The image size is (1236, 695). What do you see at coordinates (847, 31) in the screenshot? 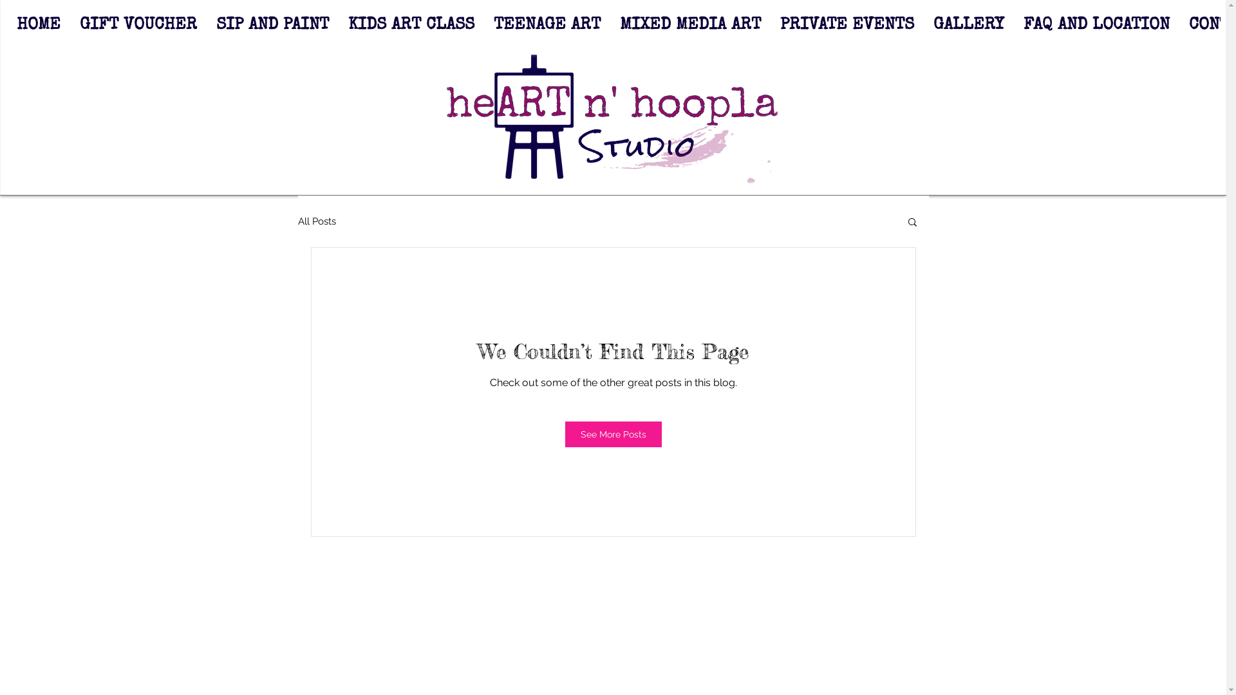
I see `PRIVATE EVENTS` at bounding box center [847, 31].